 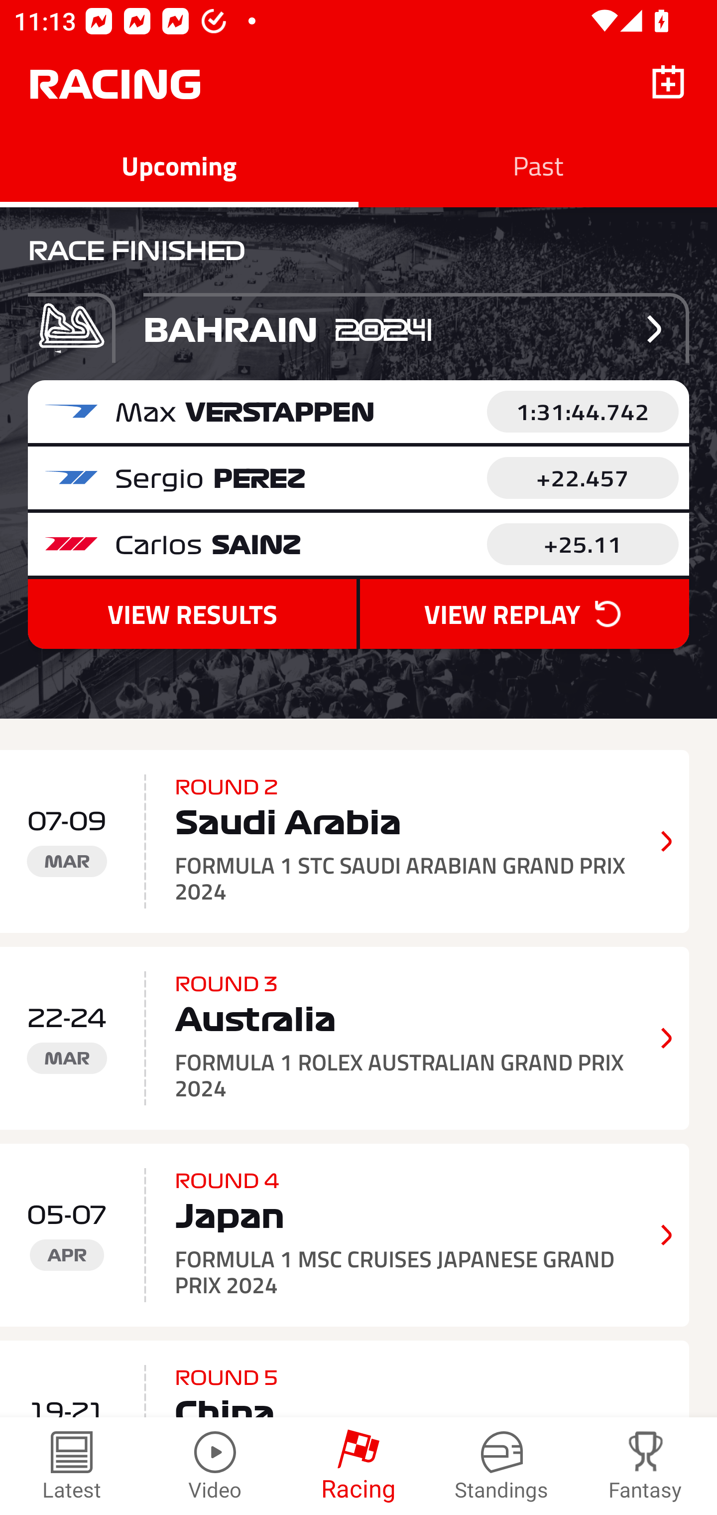 What do you see at coordinates (72, 1466) in the screenshot?
I see `Latest` at bounding box center [72, 1466].